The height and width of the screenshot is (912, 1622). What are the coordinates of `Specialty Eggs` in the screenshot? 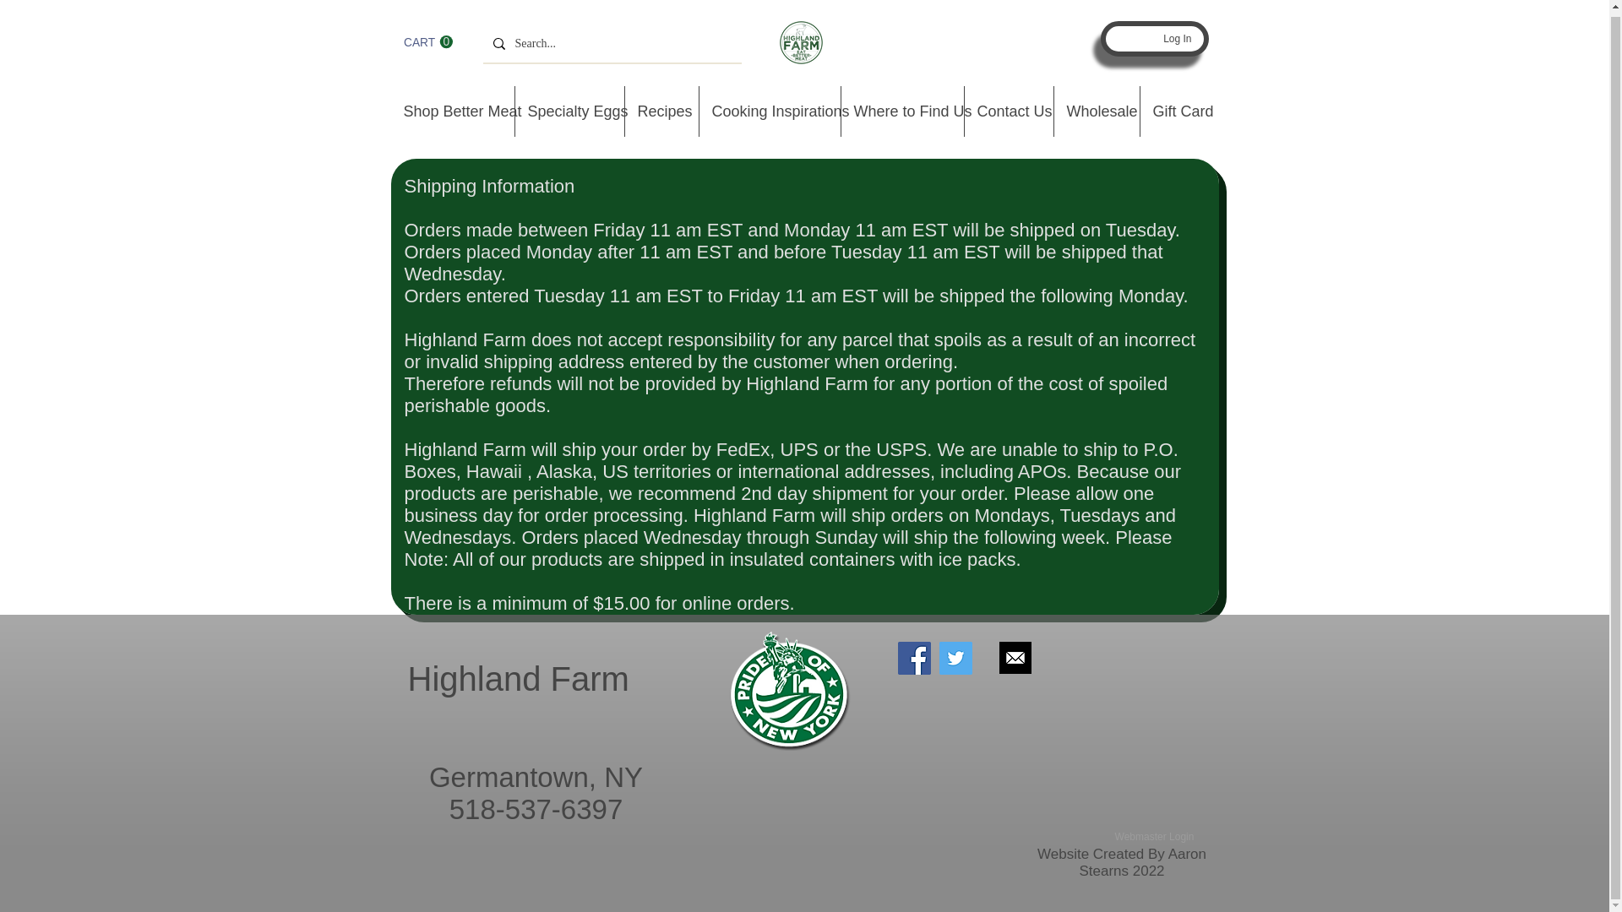 It's located at (1097, 111).